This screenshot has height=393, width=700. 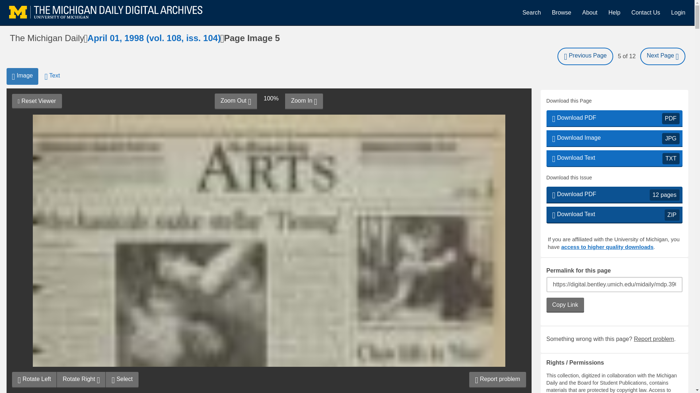 What do you see at coordinates (645, 12) in the screenshot?
I see `Zoom In` at bounding box center [645, 12].